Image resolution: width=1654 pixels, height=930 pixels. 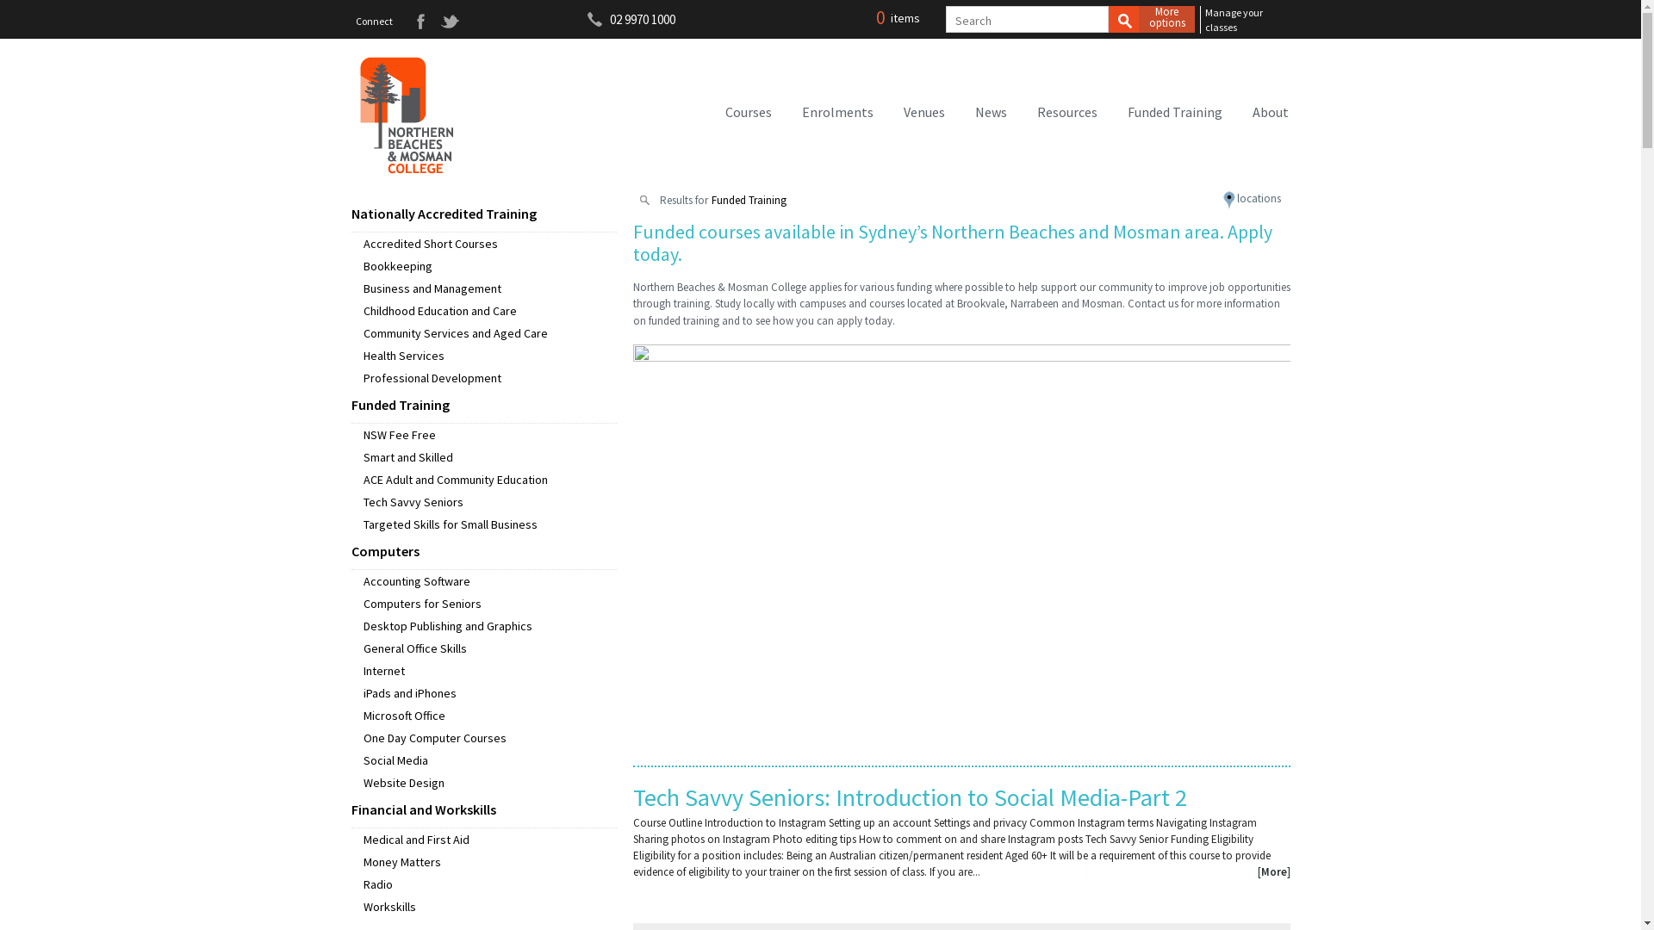 I want to click on iPads and iPhones, so click(x=490, y=693).